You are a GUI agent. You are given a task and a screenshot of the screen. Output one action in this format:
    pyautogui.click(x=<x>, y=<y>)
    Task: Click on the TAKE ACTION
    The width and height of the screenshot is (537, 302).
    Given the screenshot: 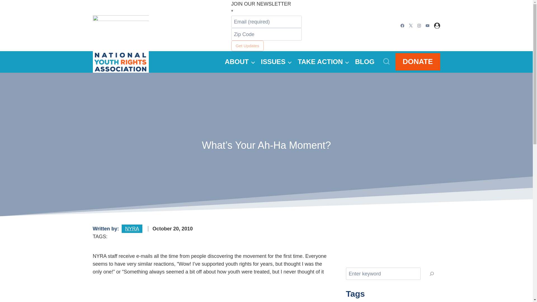 What is the action you would take?
    pyautogui.click(x=323, y=62)
    